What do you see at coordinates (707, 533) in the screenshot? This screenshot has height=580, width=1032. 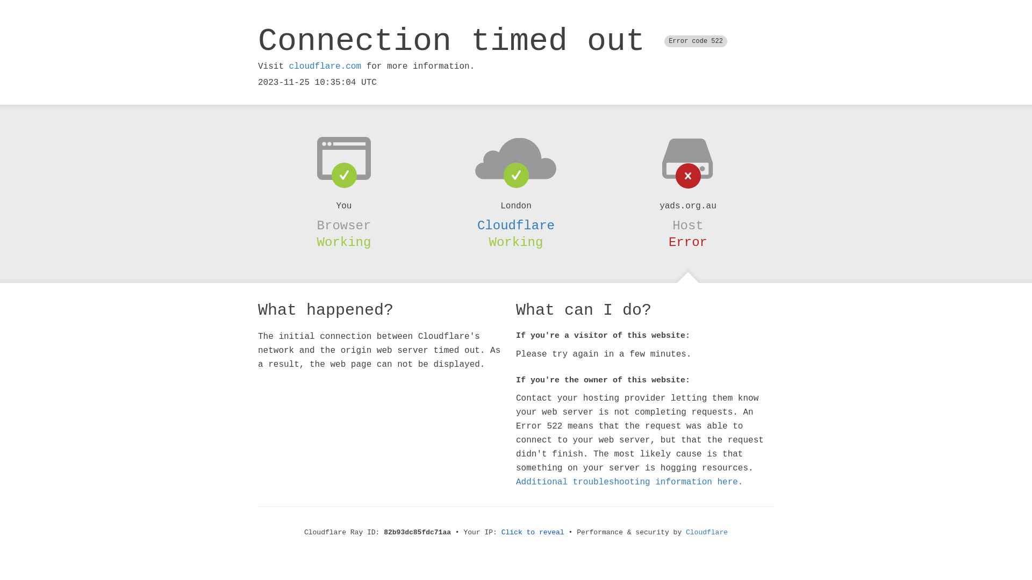 I see `Cloudflare` at bounding box center [707, 533].